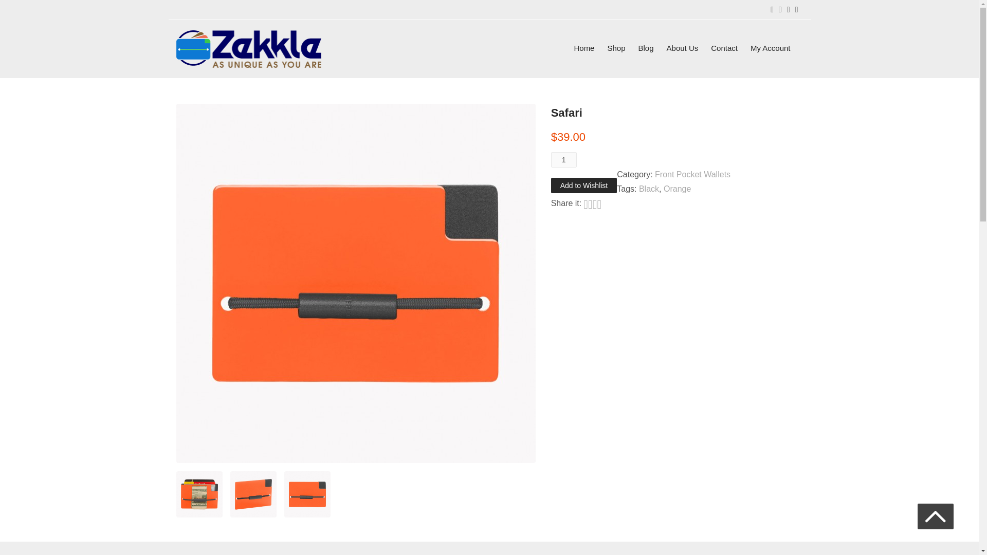 Image resolution: width=987 pixels, height=555 pixels. I want to click on Shop, so click(616, 48).